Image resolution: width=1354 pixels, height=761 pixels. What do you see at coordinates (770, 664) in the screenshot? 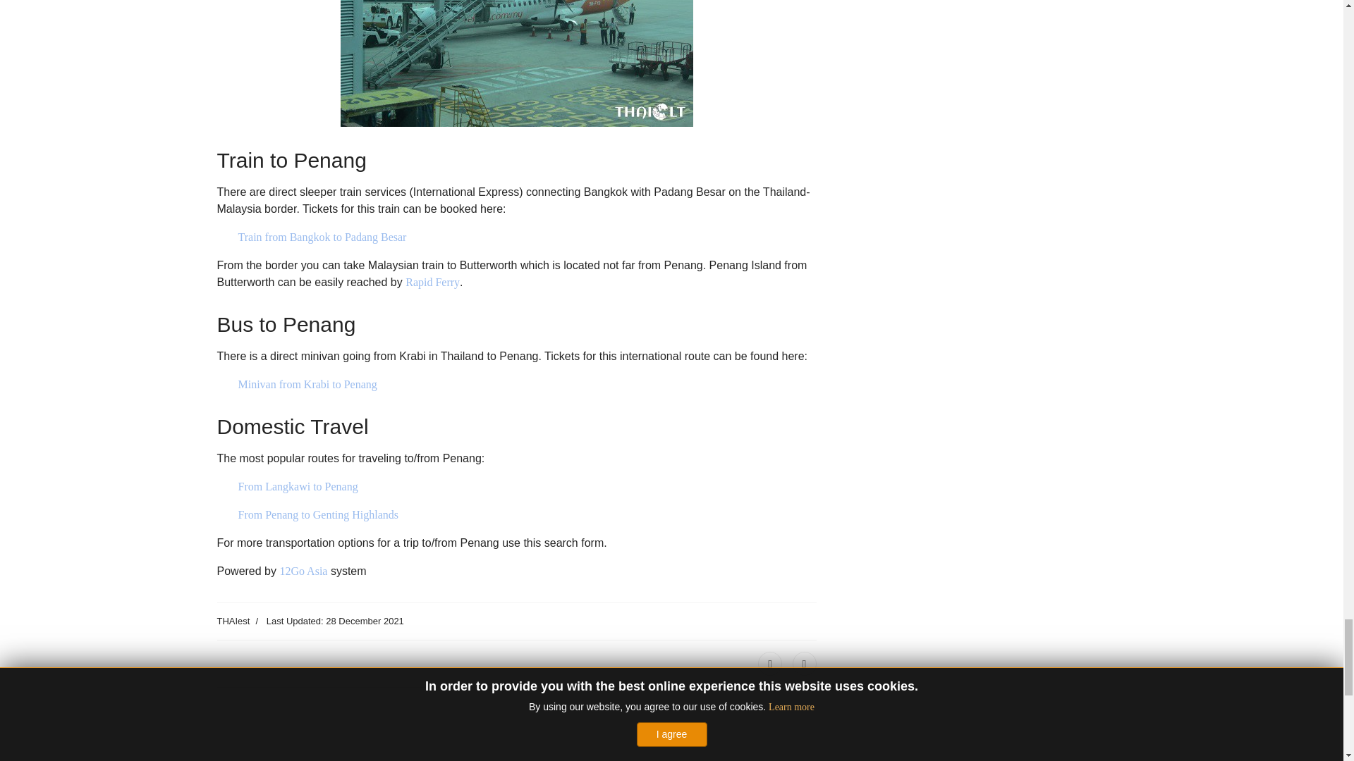
I see `Facebook` at bounding box center [770, 664].